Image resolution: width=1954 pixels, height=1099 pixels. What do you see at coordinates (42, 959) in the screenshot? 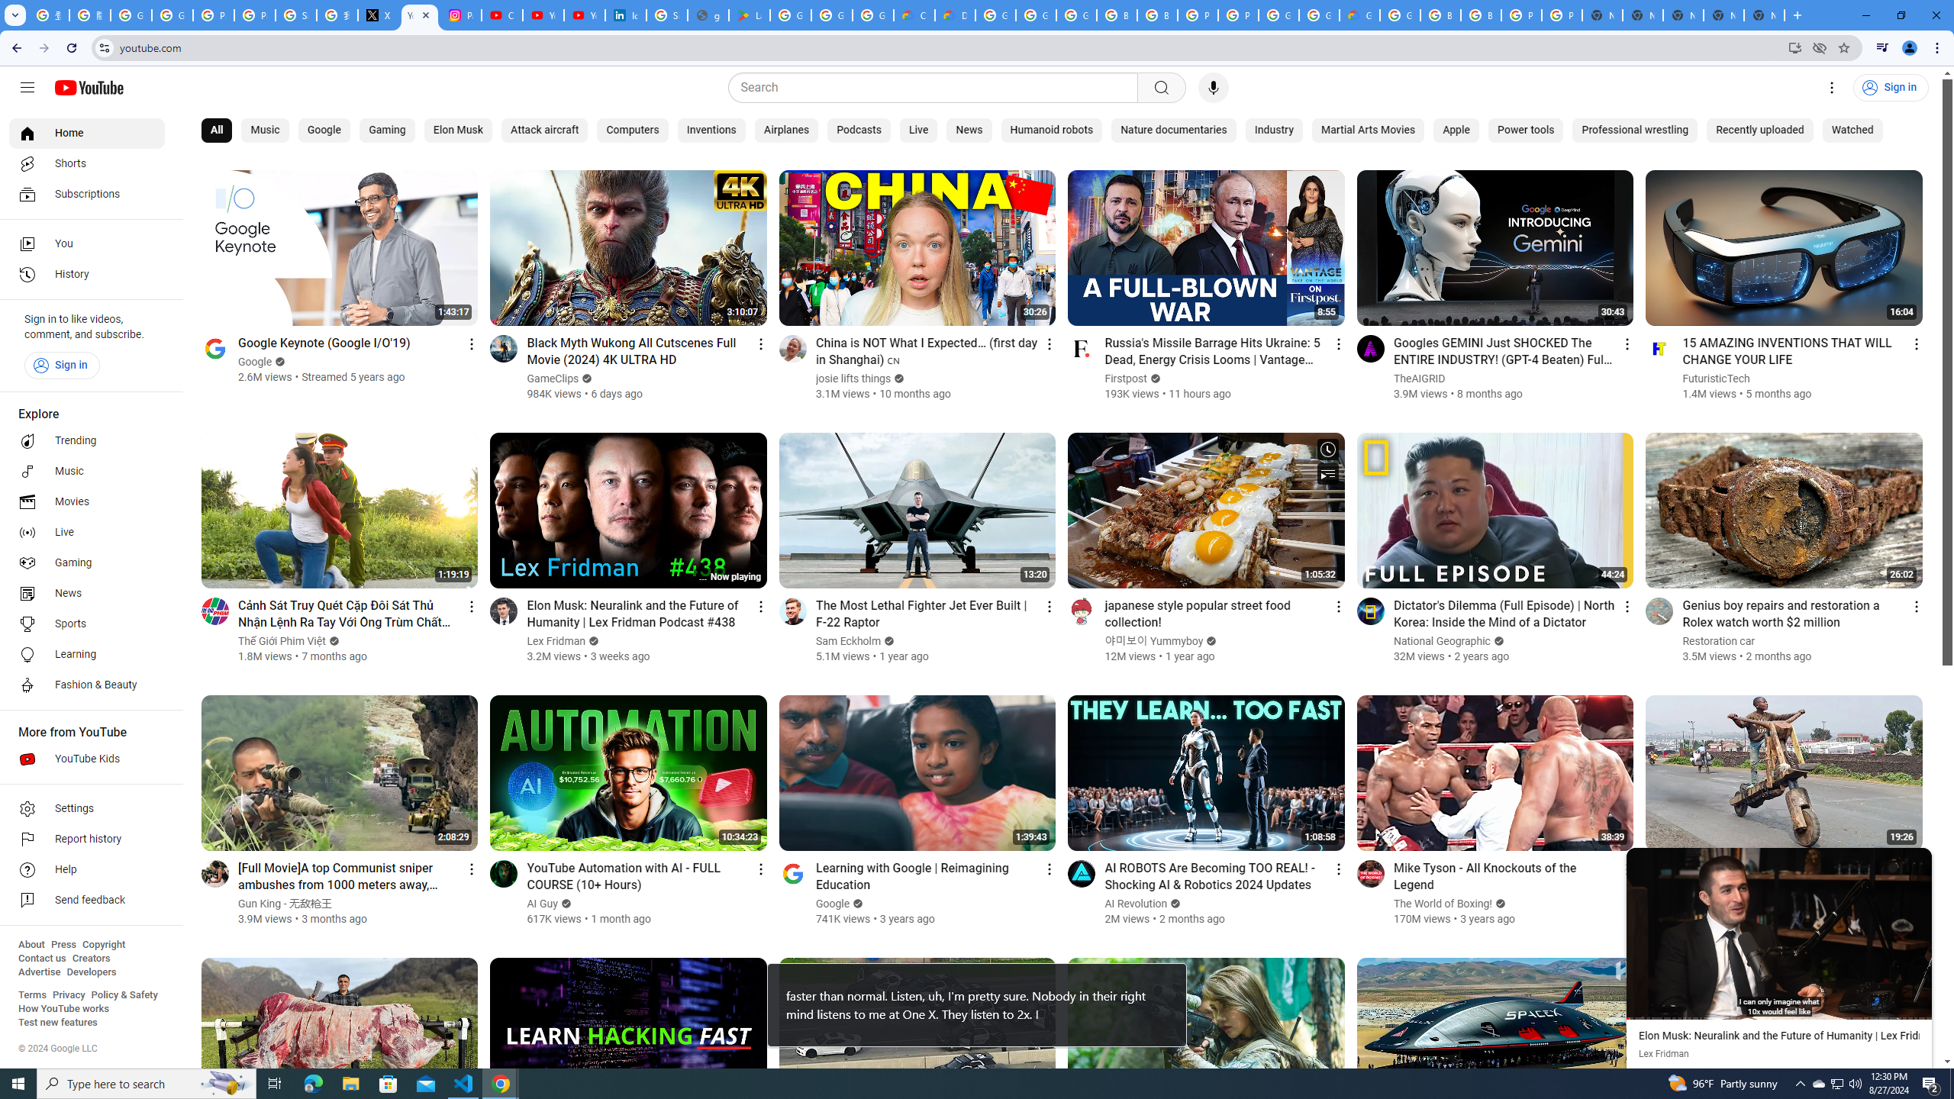
I see `Contact us` at bounding box center [42, 959].